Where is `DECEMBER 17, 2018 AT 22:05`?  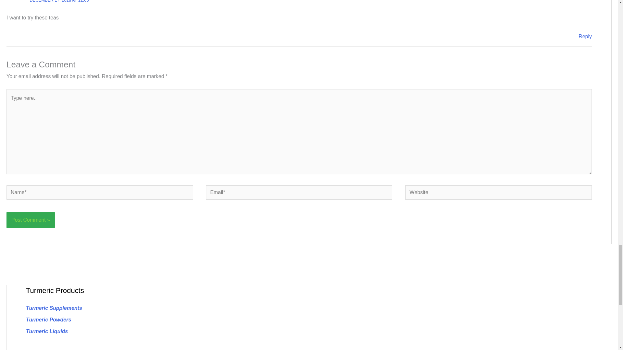 DECEMBER 17, 2018 AT 22:05 is located at coordinates (59, 1).